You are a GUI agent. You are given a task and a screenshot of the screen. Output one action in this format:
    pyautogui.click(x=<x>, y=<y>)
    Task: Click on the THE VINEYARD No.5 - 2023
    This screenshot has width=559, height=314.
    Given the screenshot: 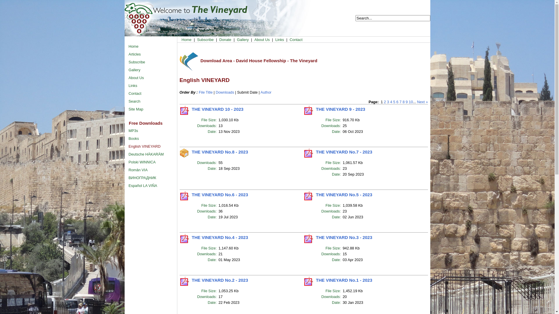 What is the action you would take?
    pyautogui.click(x=344, y=195)
    